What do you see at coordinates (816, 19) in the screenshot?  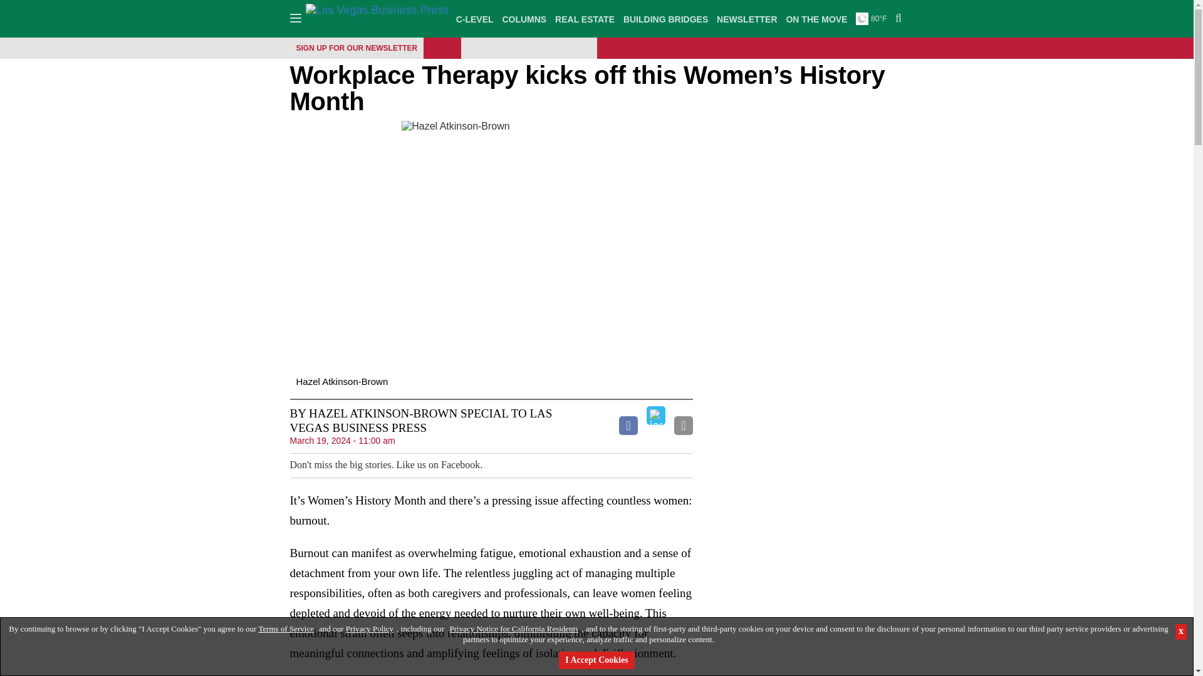 I see `ON THE MOVE` at bounding box center [816, 19].